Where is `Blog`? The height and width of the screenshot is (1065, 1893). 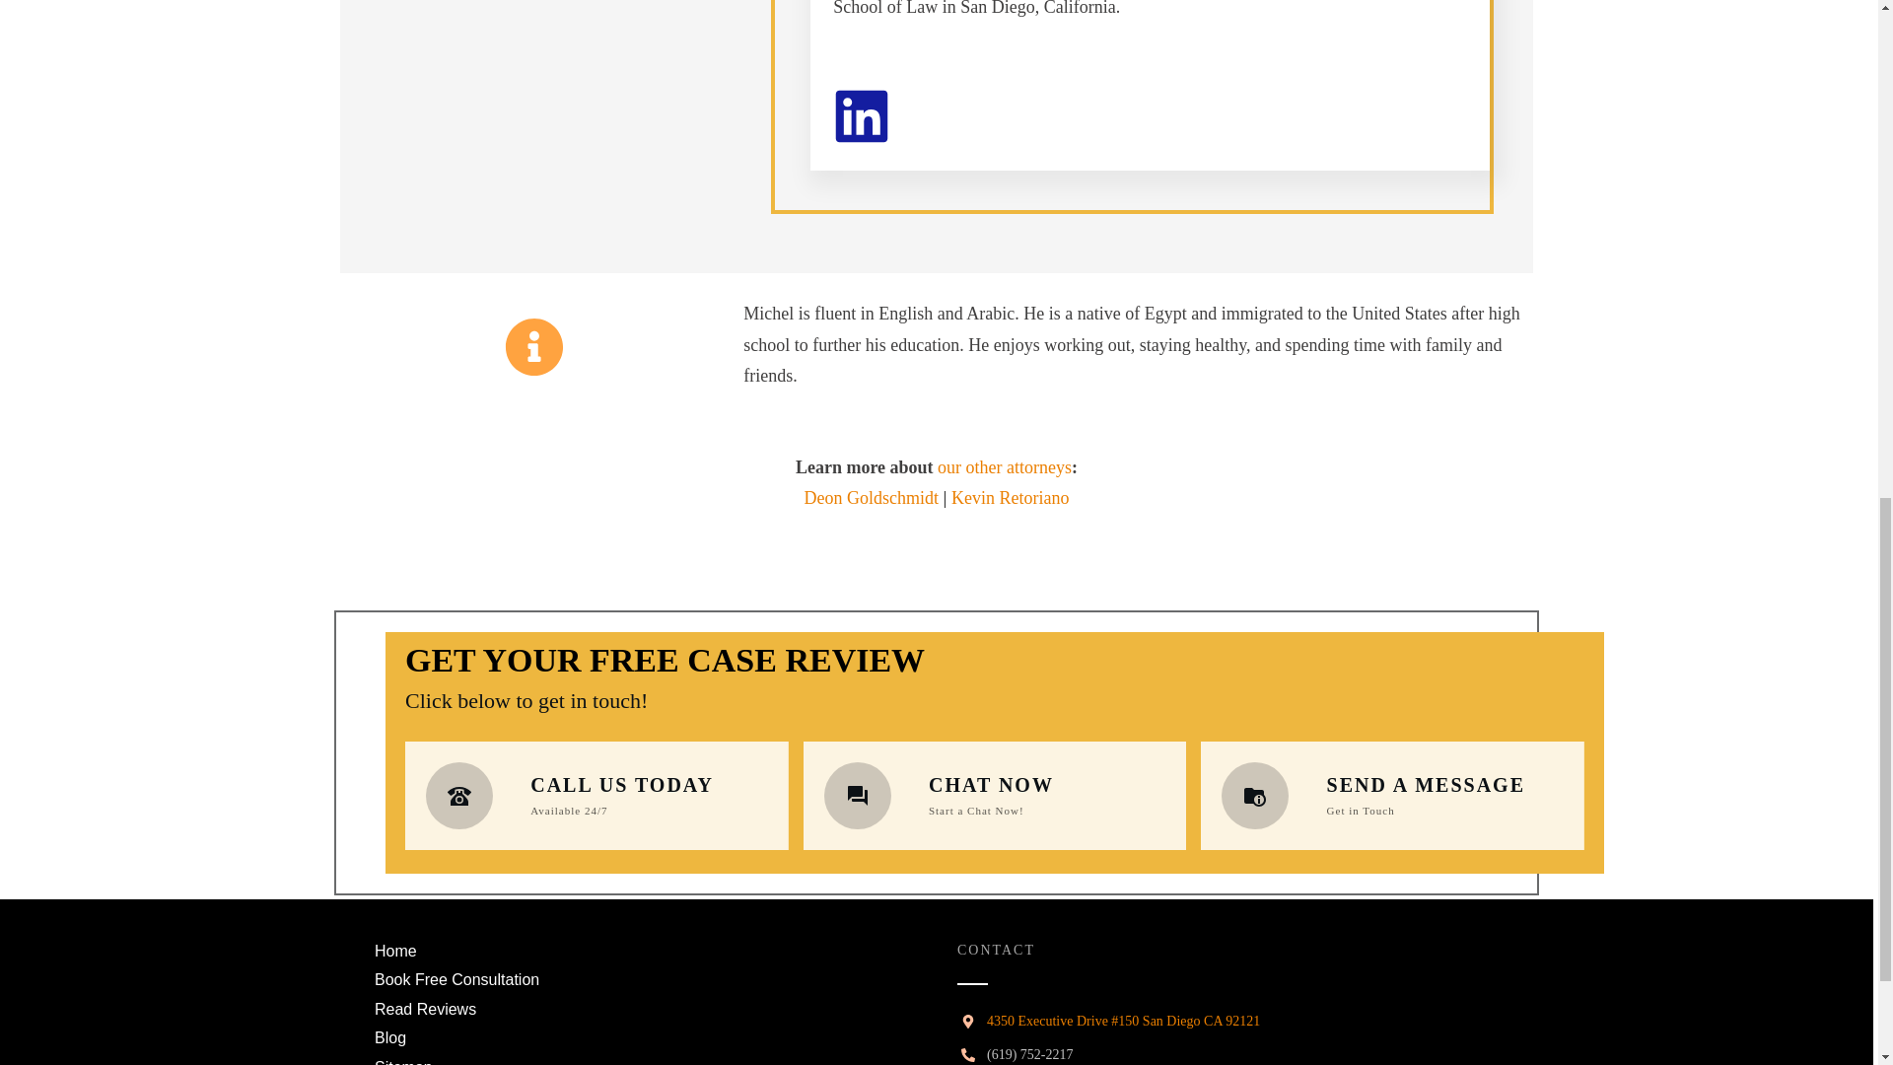
Blog is located at coordinates (390, 1037).